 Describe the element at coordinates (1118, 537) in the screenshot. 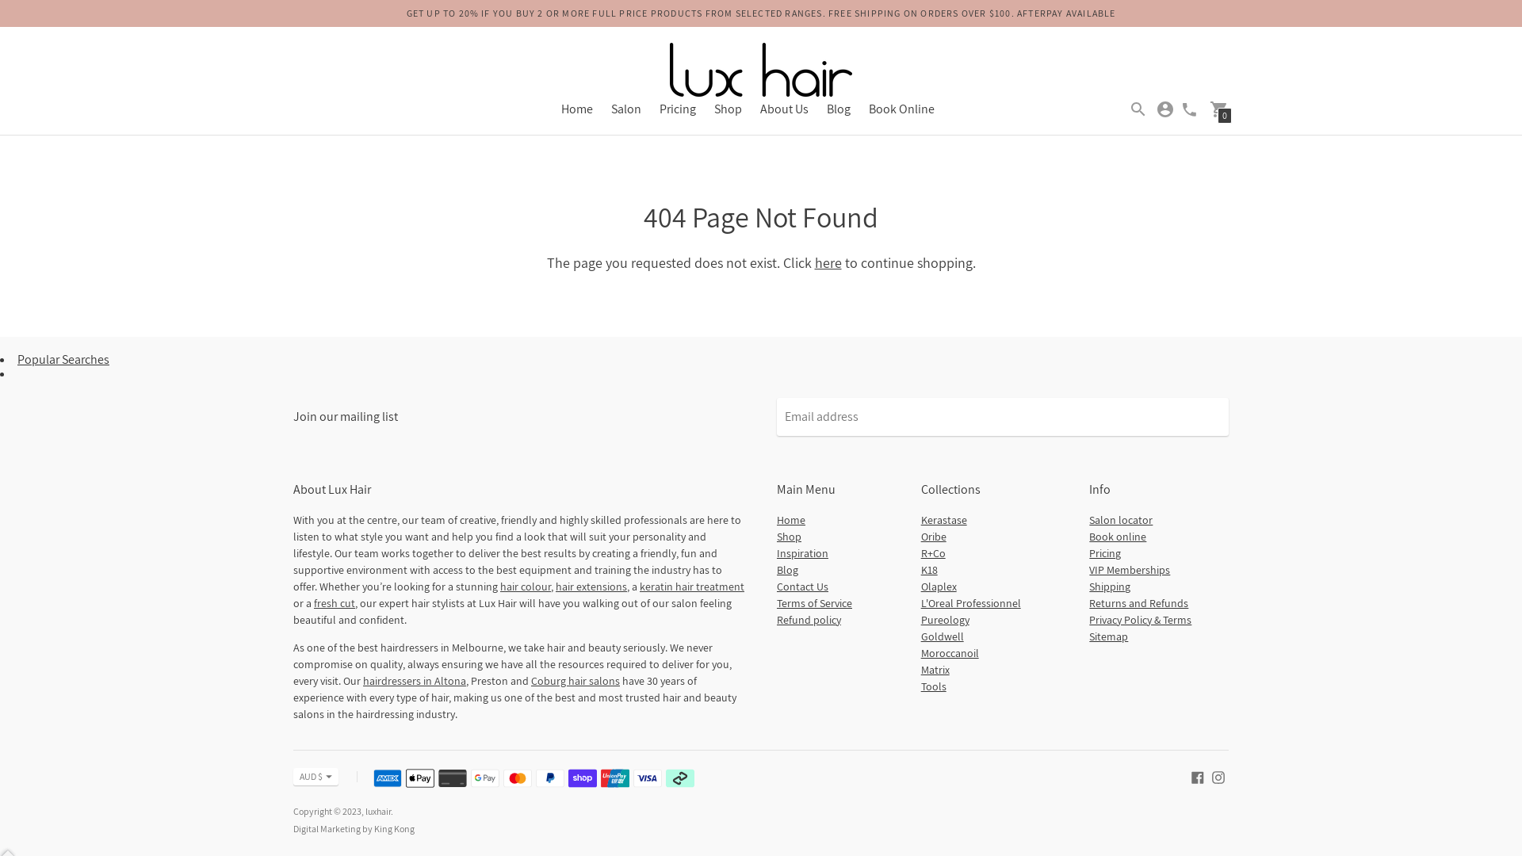

I see `Book online` at that location.